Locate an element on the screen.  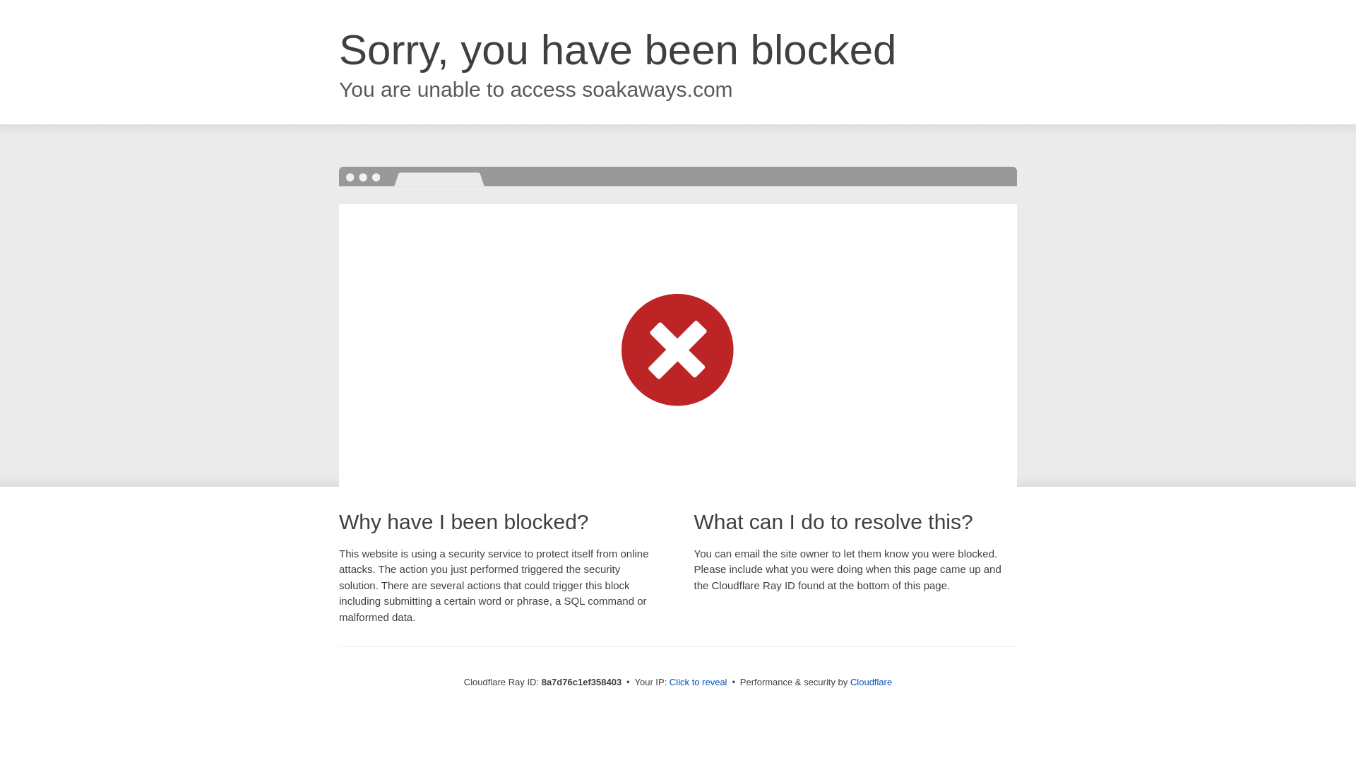
Click to reveal is located at coordinates (698, 682).